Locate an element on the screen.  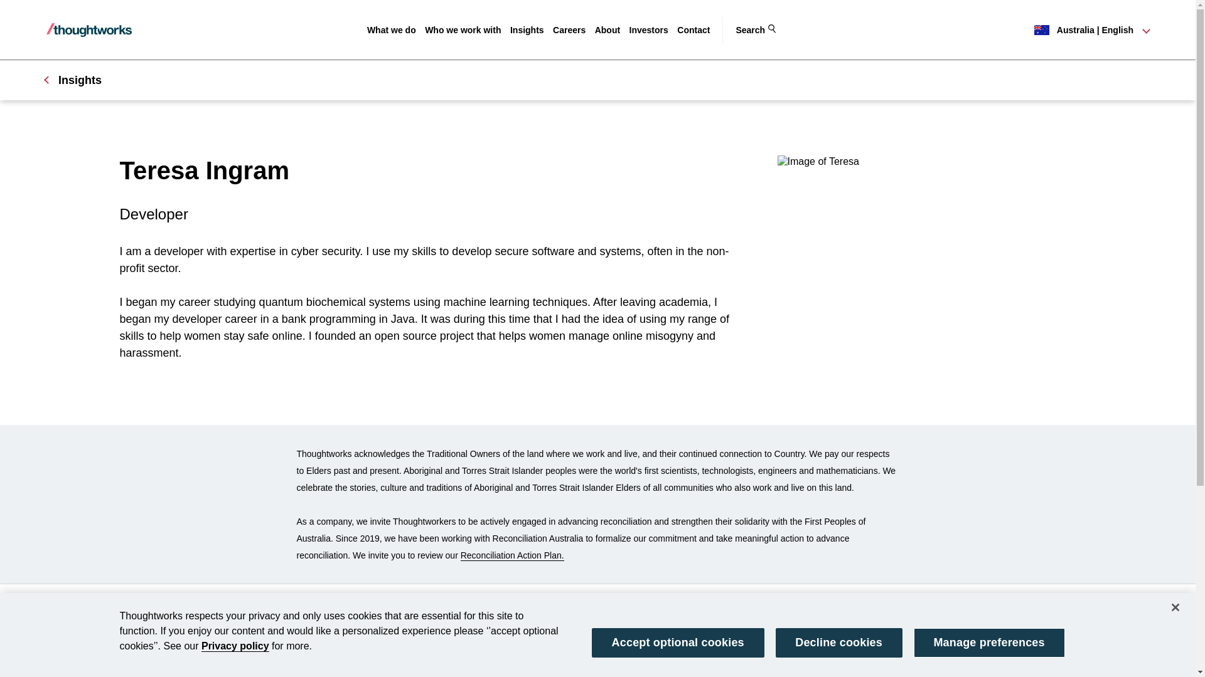
Insights is located at coordinates (527, 30).